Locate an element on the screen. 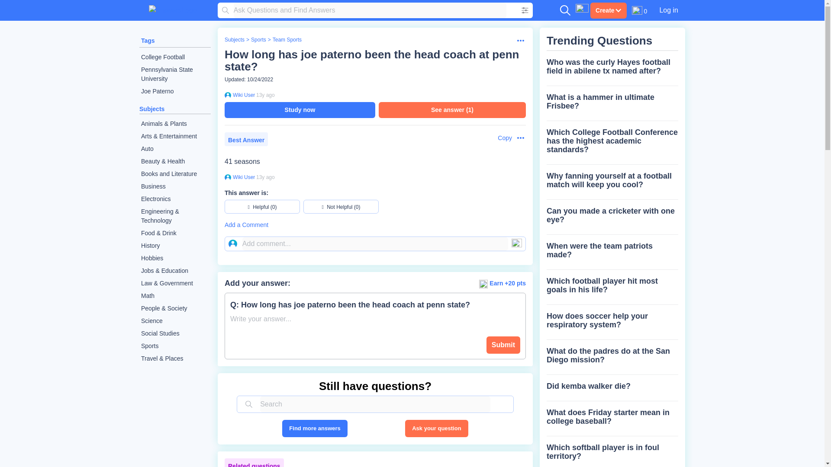  Team Sports is located at coordinates (287, 40).